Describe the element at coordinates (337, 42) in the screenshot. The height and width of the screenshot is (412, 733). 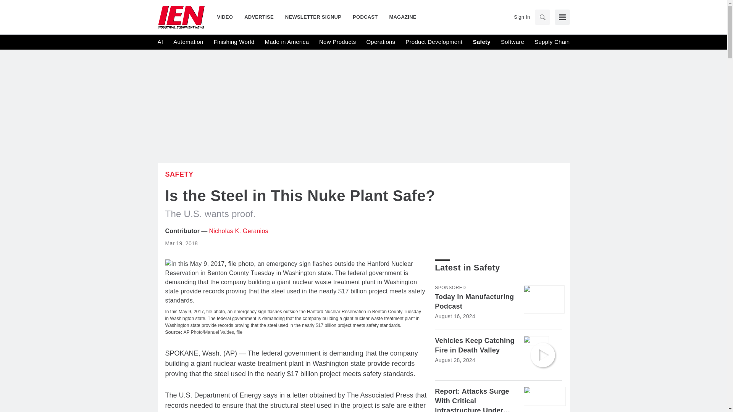
I see `New Products` at that location.